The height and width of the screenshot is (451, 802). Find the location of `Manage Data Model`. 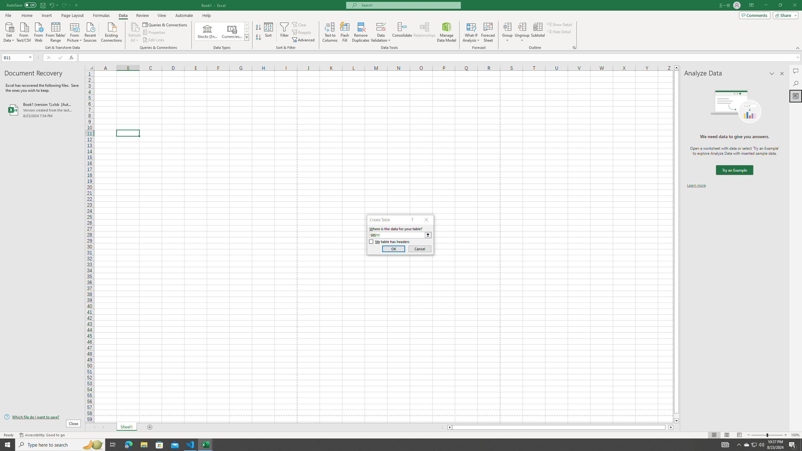

Manage Data Model is located at coordinates (447, 32).